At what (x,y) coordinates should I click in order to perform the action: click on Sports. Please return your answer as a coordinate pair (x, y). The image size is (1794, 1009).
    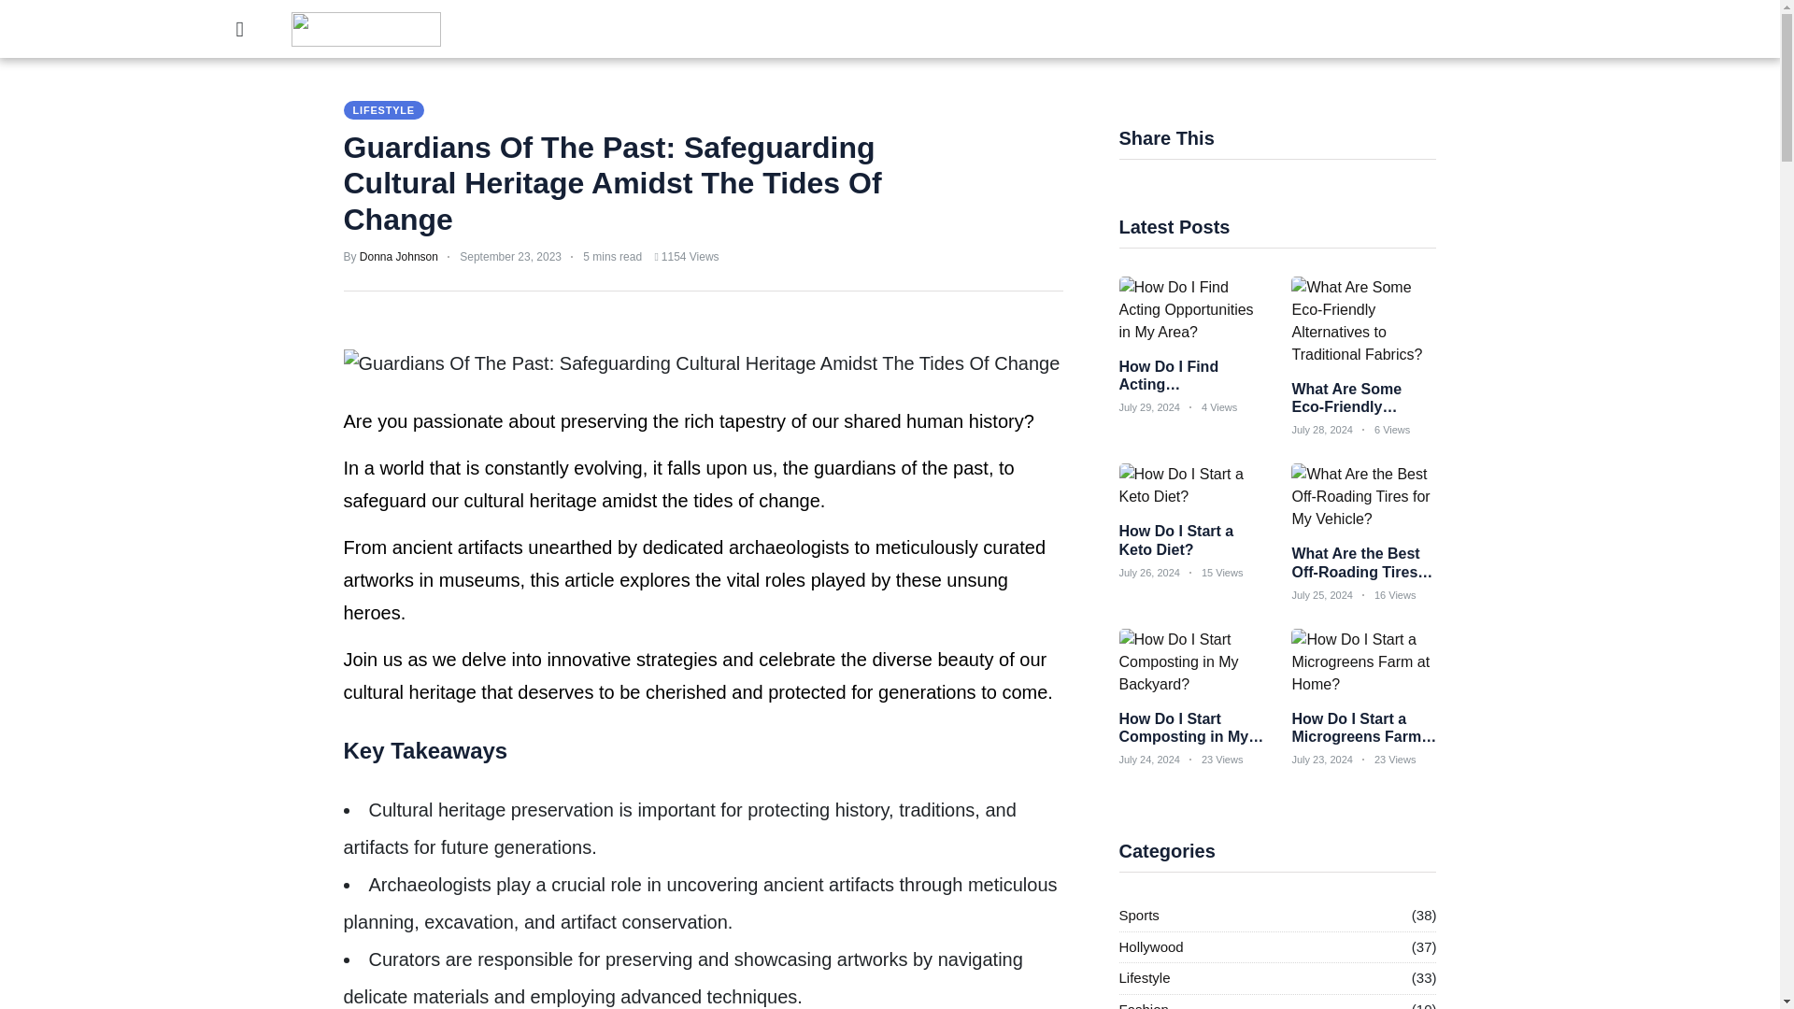
    Looking at the image, I should click on (1139, 916).